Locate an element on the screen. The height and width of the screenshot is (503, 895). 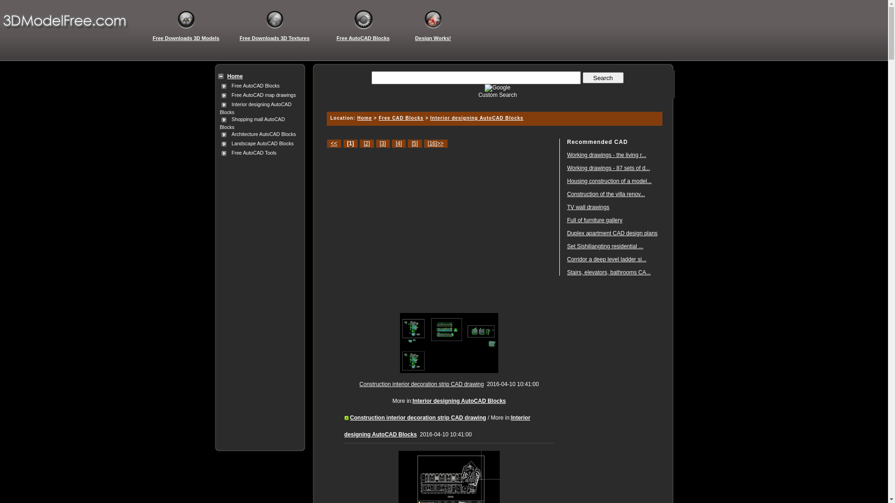
Advertisement is located at coordinates (447, 226).